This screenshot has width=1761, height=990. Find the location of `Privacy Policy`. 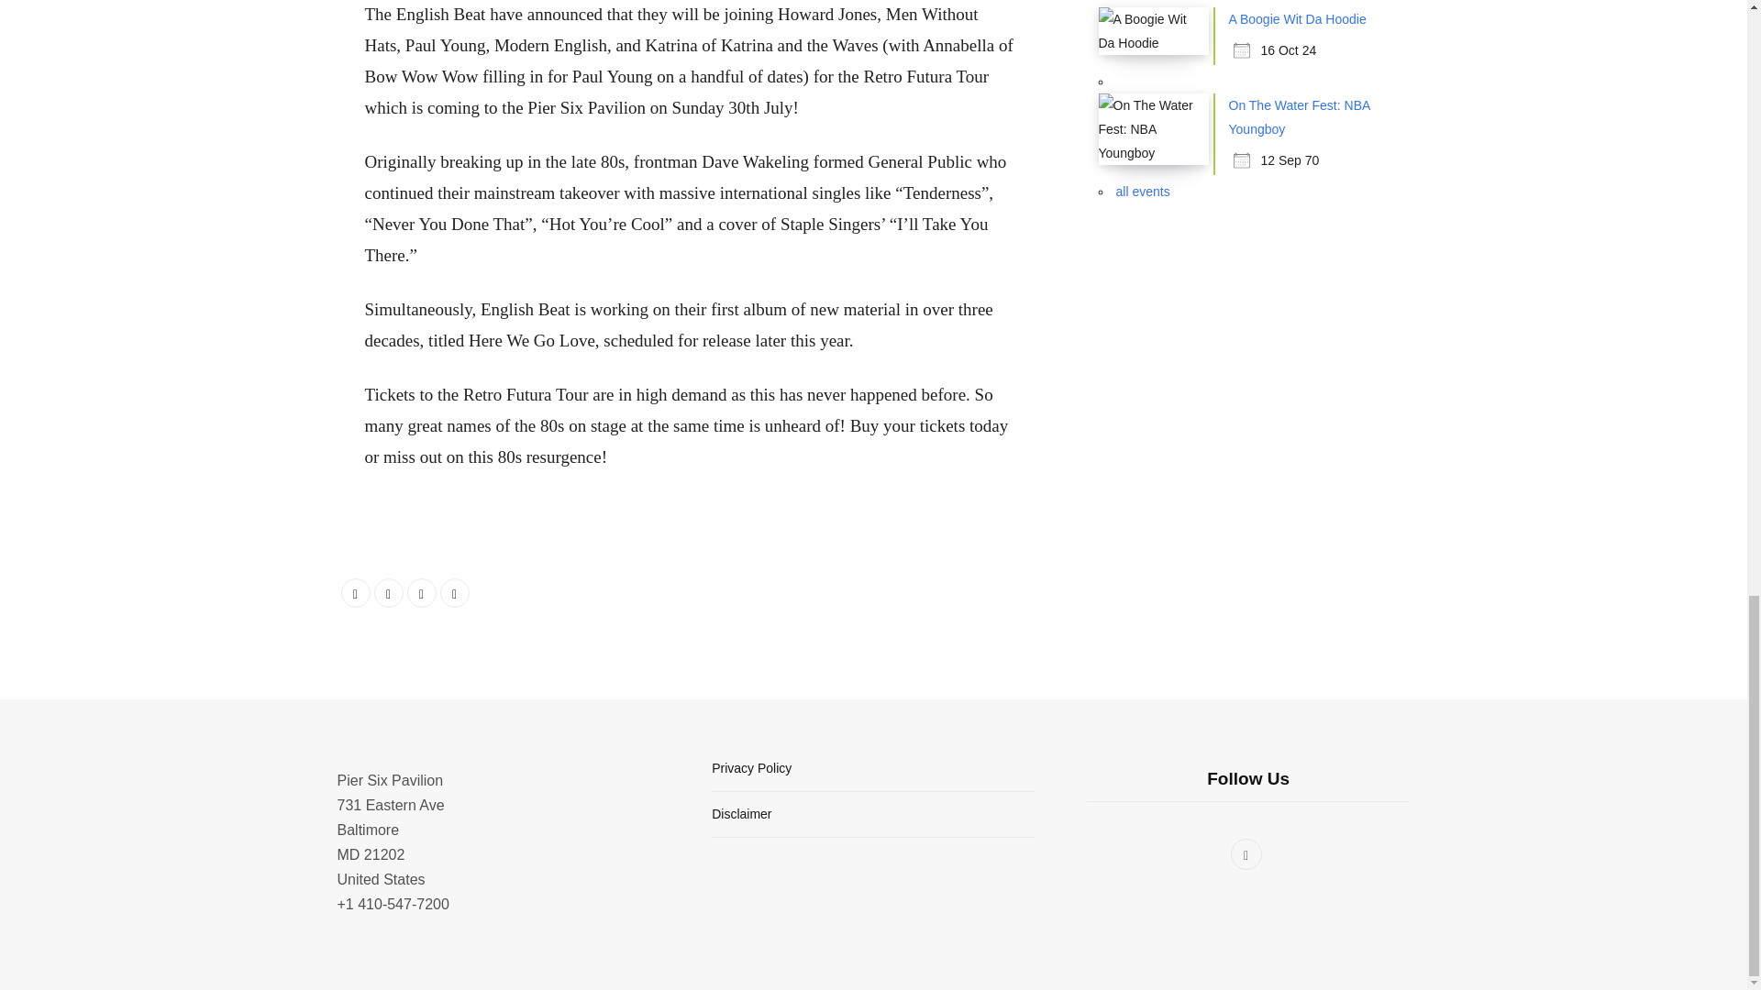

Privacy Policy is located at coordinates (750, 768).